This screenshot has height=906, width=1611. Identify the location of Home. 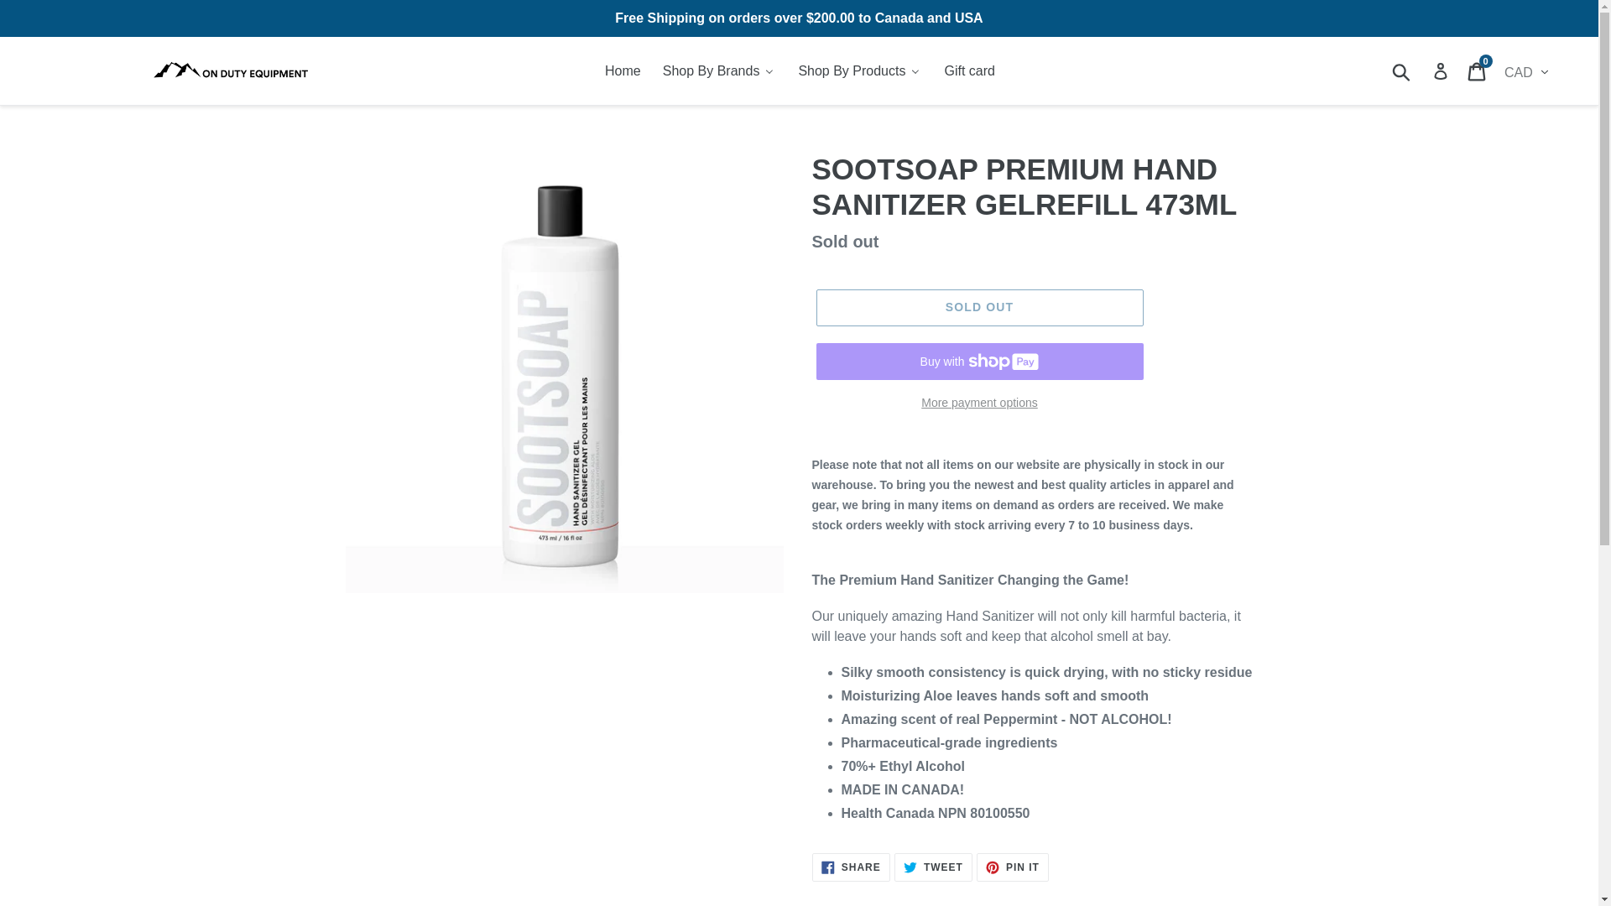
(621, 70).